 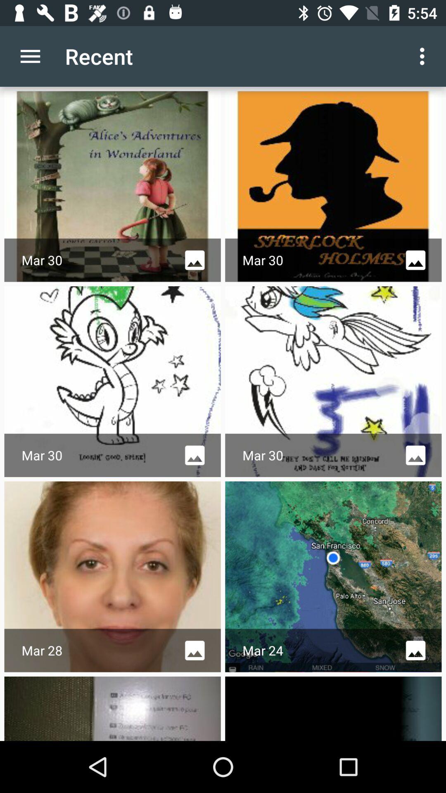 I want to click on click on the second row of second image icon, so click(x=415, y=455).